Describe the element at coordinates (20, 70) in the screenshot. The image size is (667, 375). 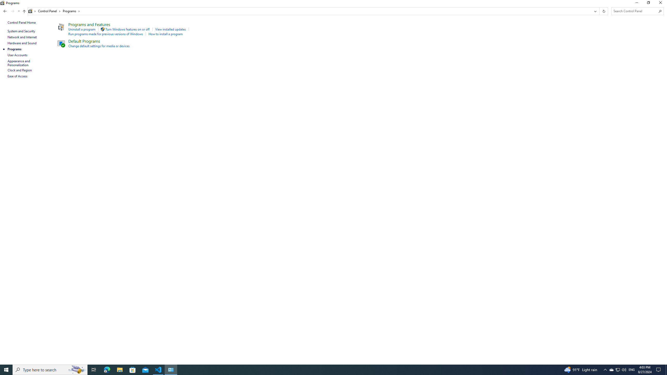
I see `Programs and Features` at that location.